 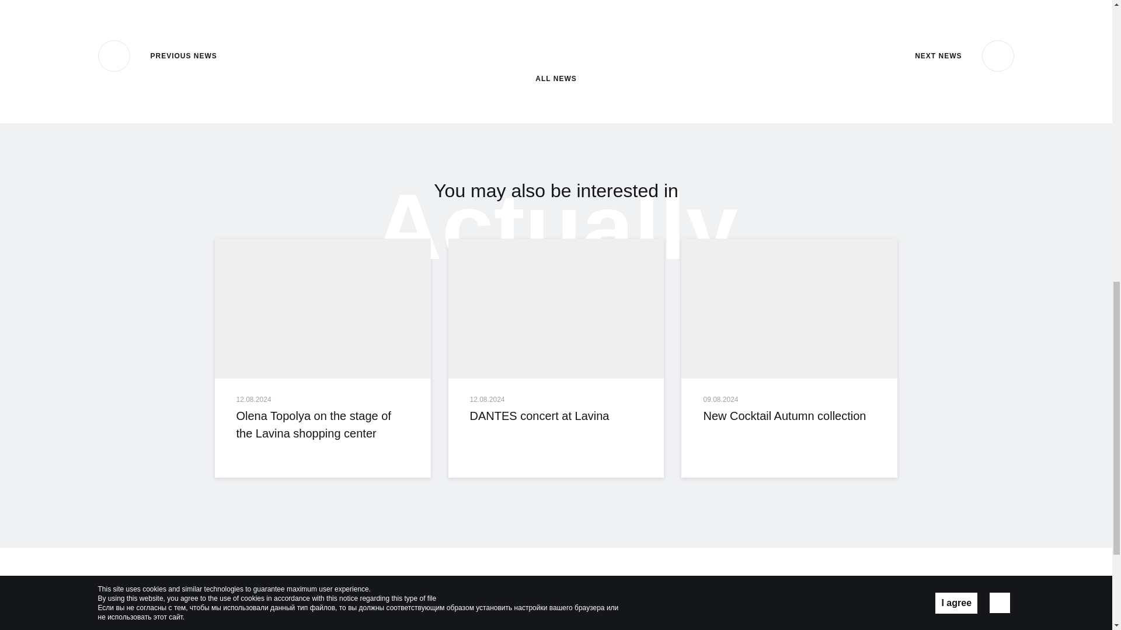 What do you see at coordinates (322, 309) in the screenshot?
I see `Olena Topolya on the stage of the Lavina shopping center` at bounding box center [322, 309].